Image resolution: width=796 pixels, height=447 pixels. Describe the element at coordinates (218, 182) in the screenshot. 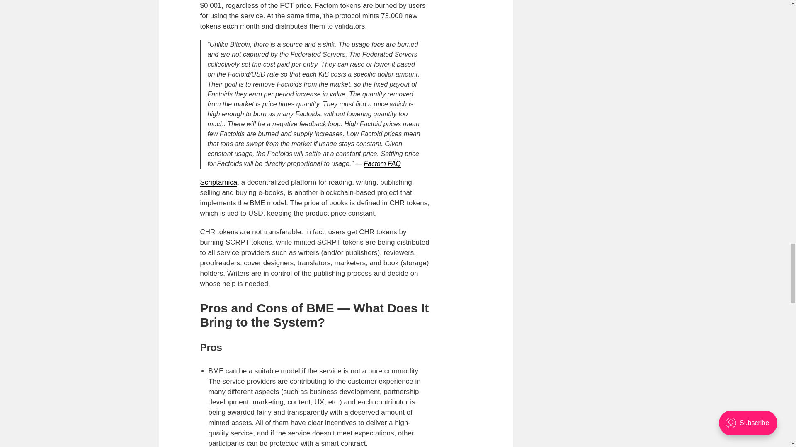

I see `Scriptarnica` at that location.